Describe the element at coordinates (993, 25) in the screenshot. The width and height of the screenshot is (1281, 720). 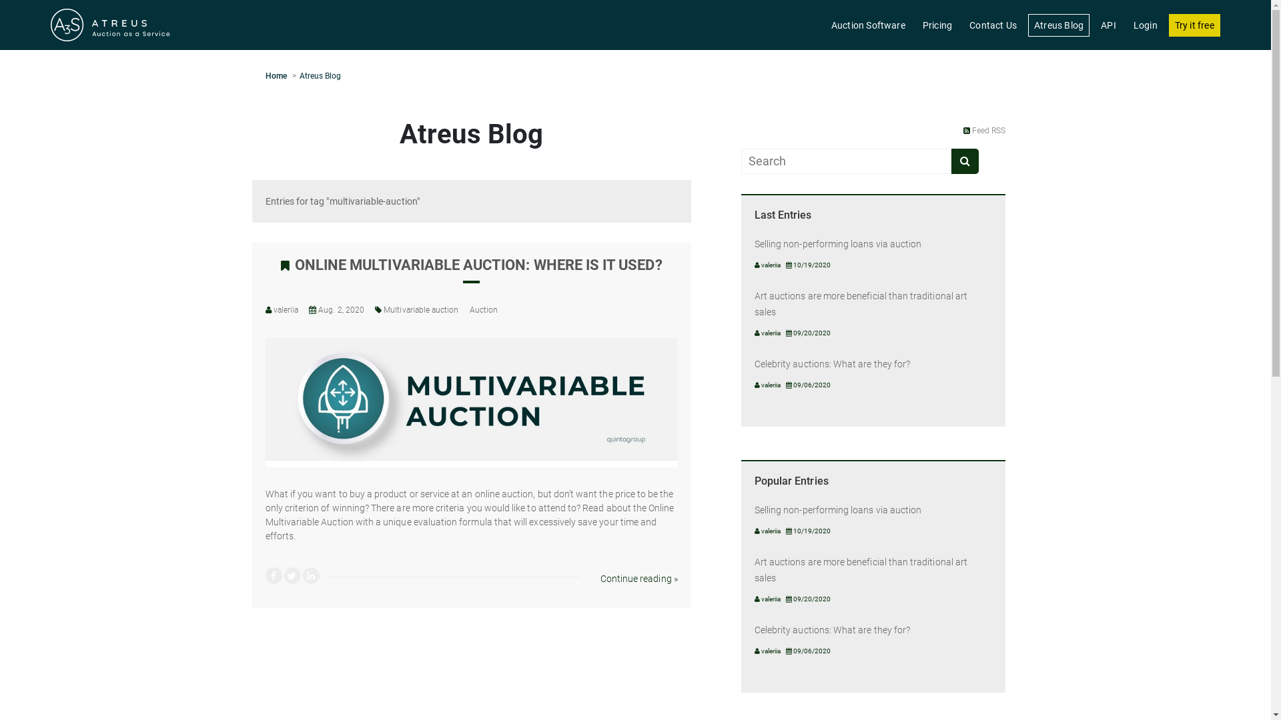
I see `Contact Us` at that location.